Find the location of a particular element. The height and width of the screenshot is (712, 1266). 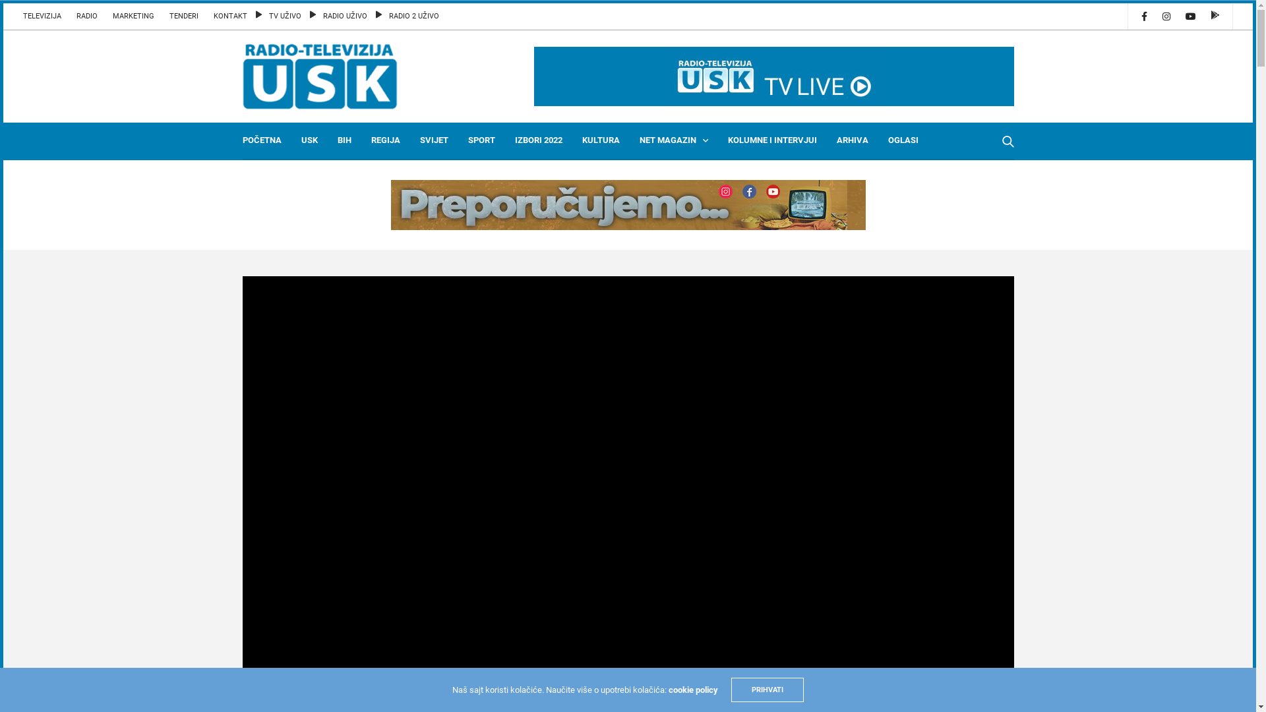

KONTAKT is located at coordinates (231, 16).